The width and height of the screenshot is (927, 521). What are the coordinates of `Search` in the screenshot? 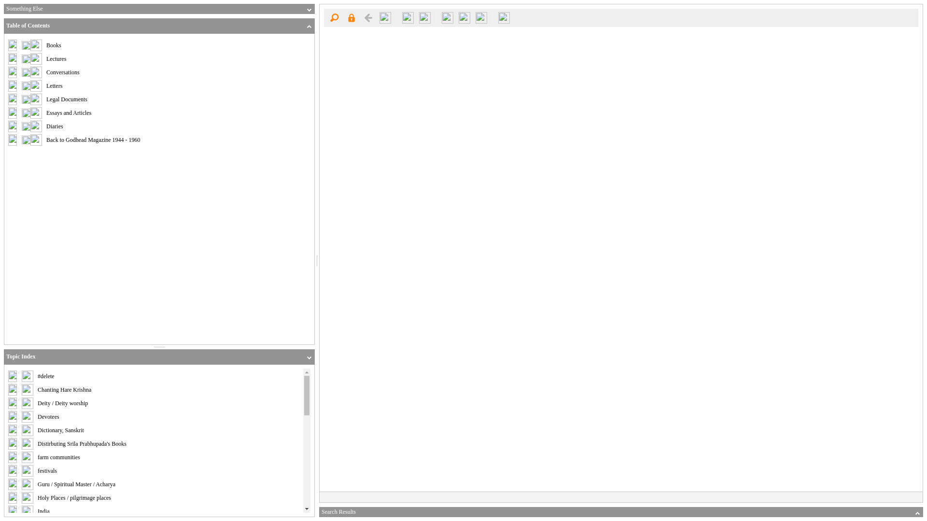 It's located at (334, 17).